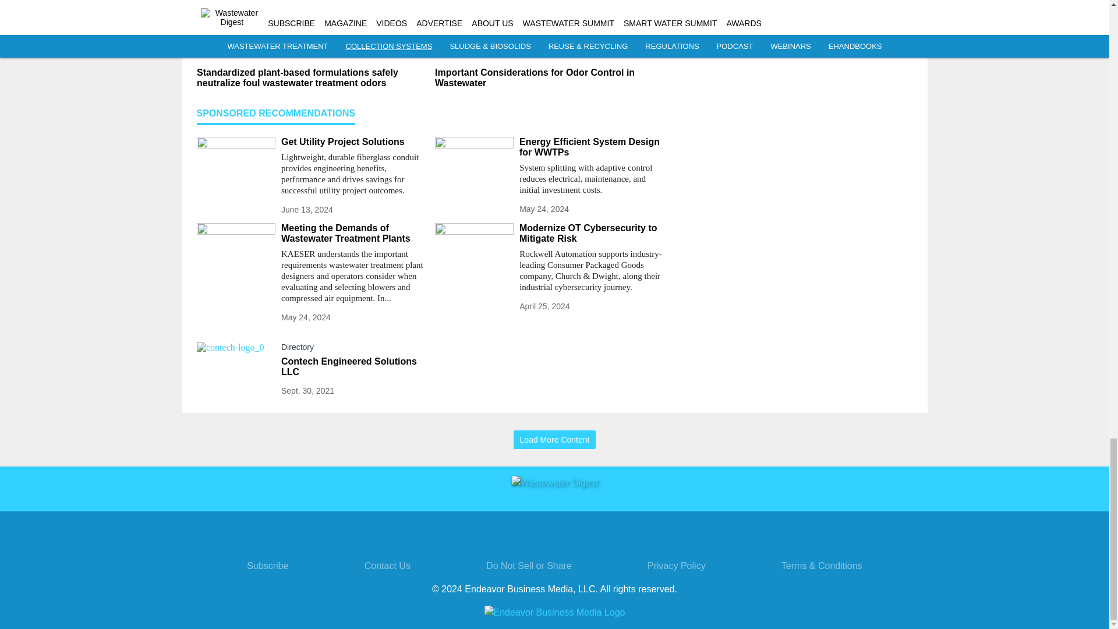  I want to click on Important Considerations for Odor Control in Wastewater, so click(549, 78).